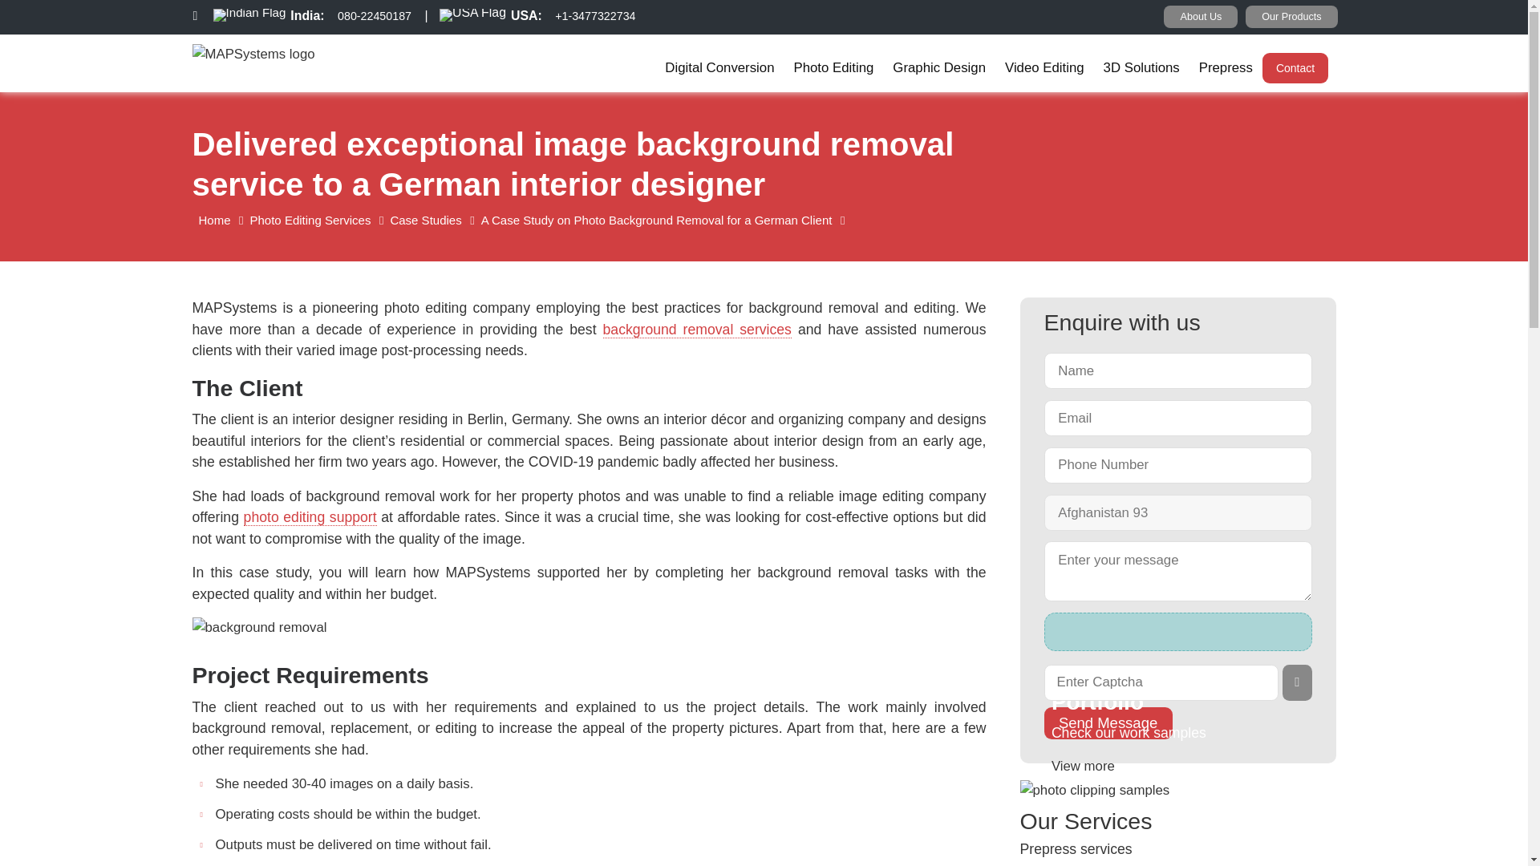 This screenshot has height=866, width=1540. Describe the element at coordinates (1291, 16) in the screenshot. I see `Our Products` at that location.